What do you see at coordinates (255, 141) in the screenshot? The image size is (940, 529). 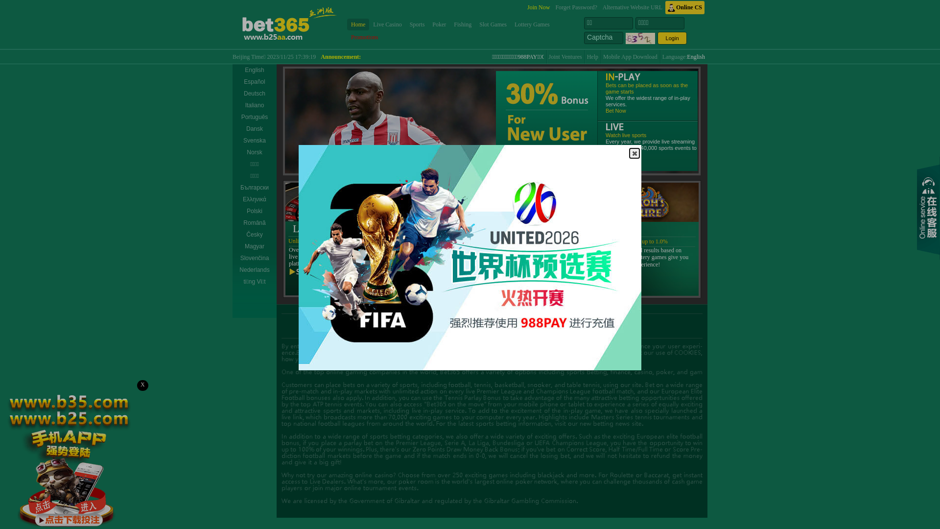 I see `Svenska` at bounding box center [255, 141].